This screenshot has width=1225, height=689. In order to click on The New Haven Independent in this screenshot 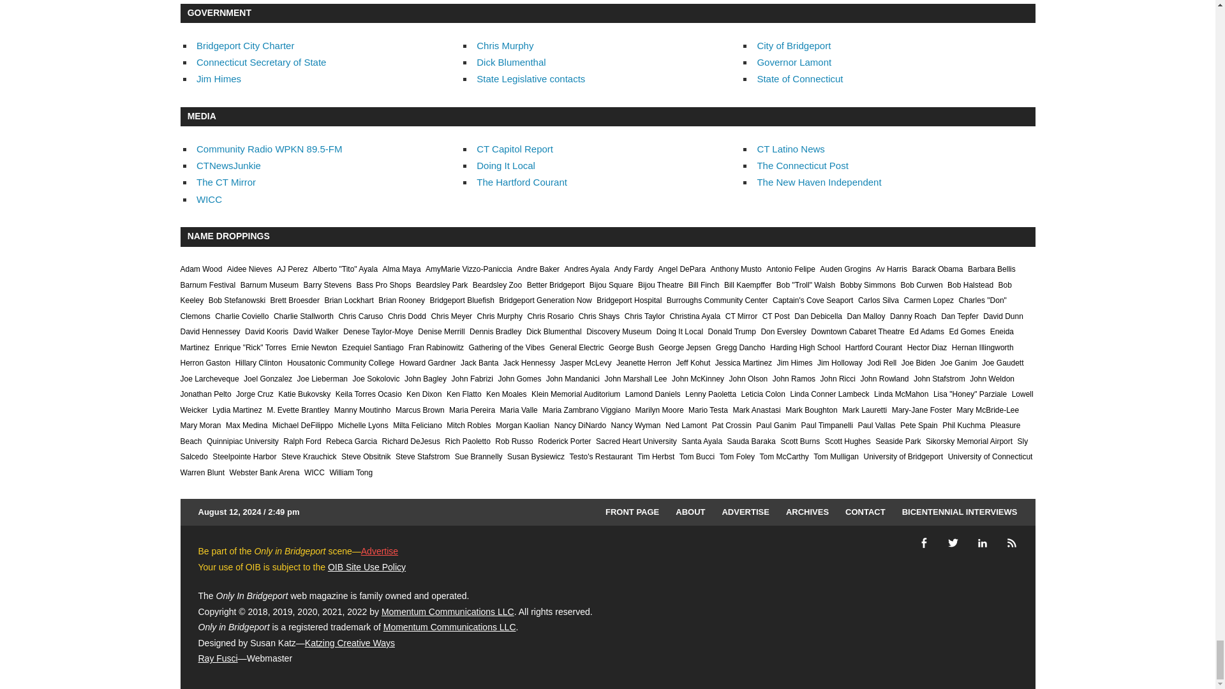, I will do `click(819, 181)`.